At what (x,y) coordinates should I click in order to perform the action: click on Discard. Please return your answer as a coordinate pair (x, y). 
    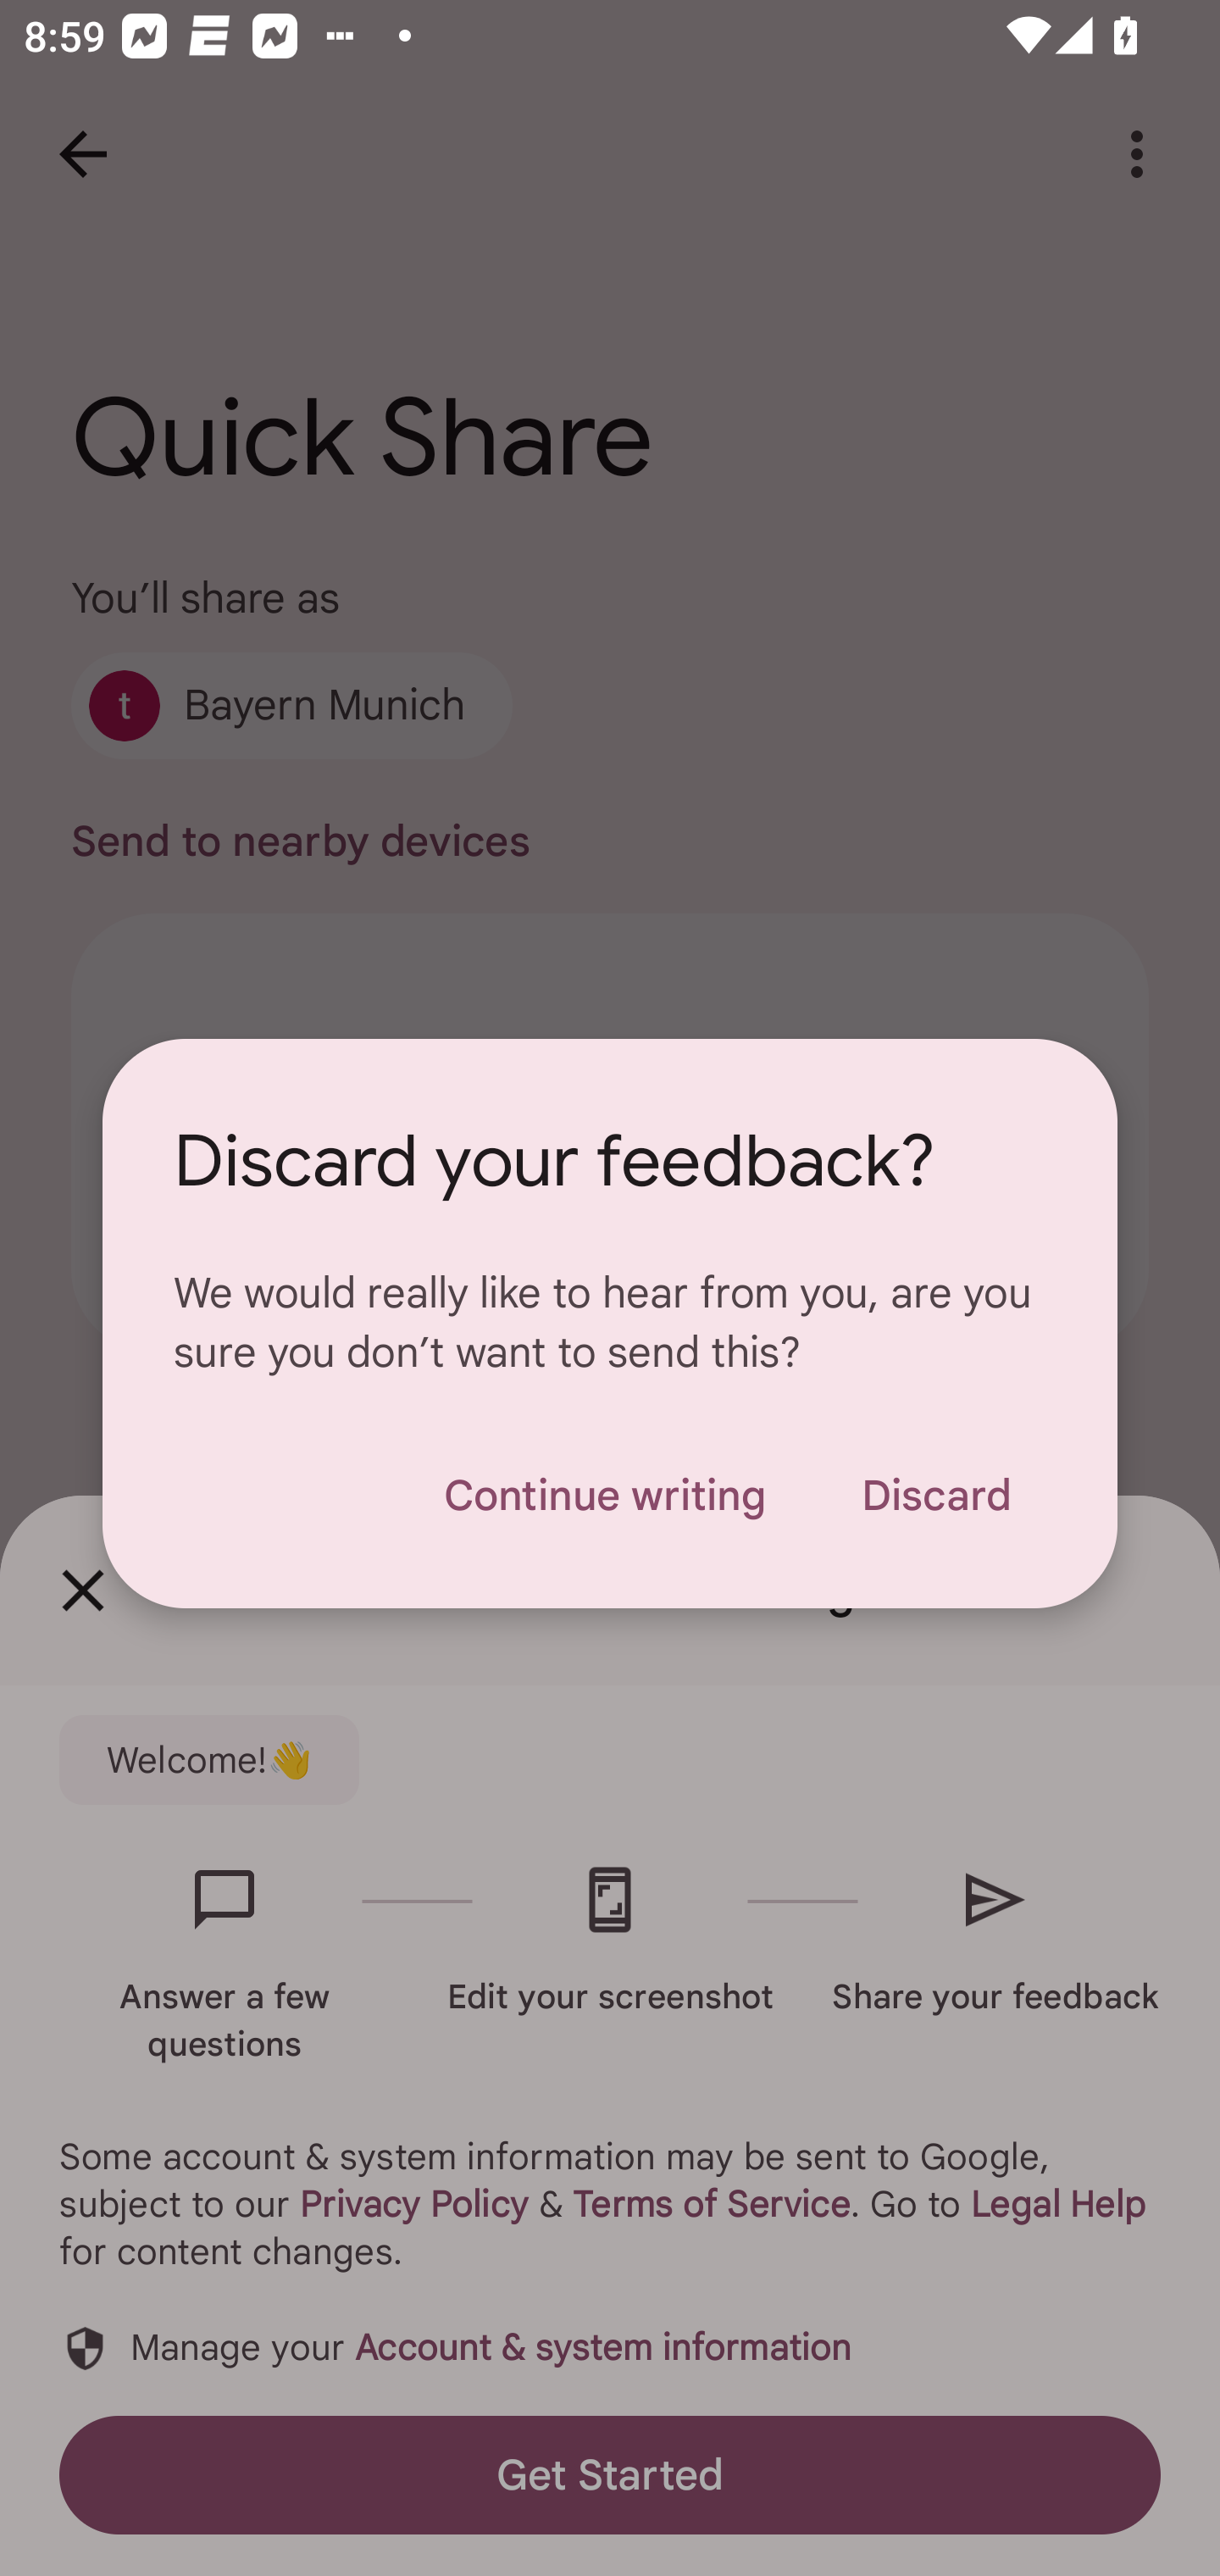
    Looking at the image, I should click on (935, 1495).